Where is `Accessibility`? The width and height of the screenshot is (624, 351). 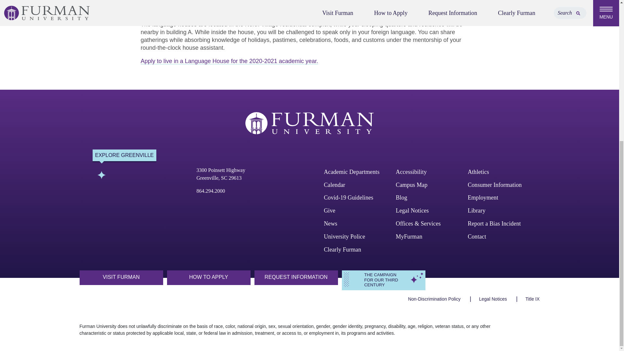
Accessibility is located at coordinates (221, 174).